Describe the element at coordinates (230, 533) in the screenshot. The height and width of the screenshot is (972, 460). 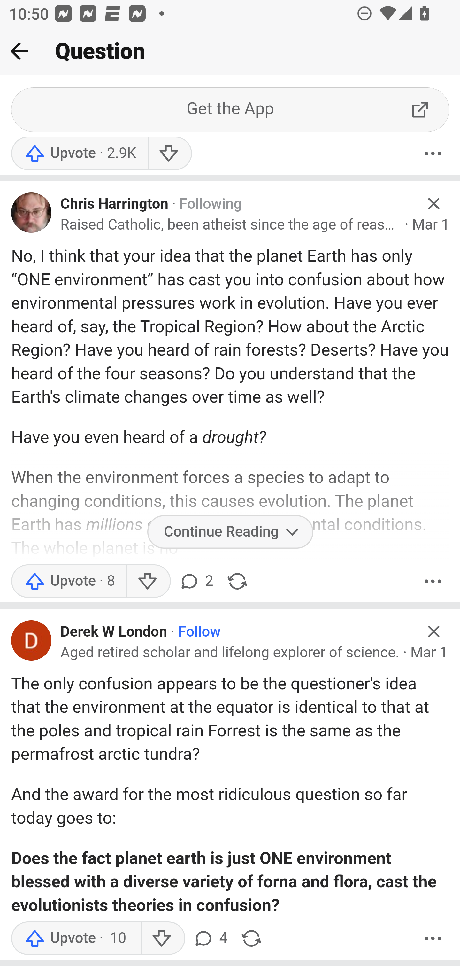
I see `Continue Reading` at that location.